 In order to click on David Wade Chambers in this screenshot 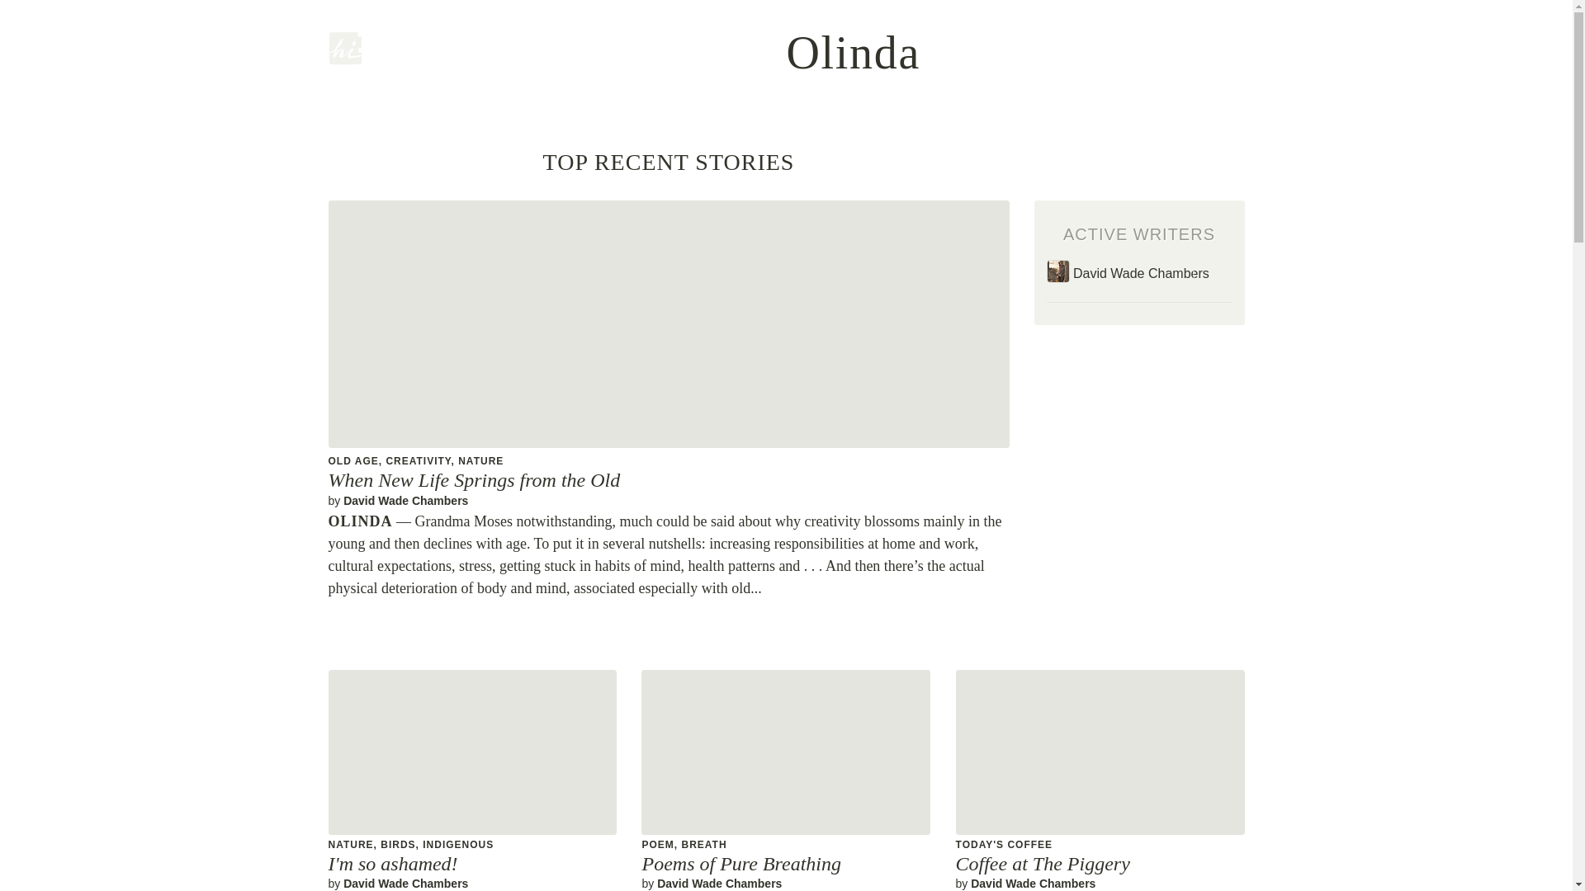, I will do `click(1032, 883)`.